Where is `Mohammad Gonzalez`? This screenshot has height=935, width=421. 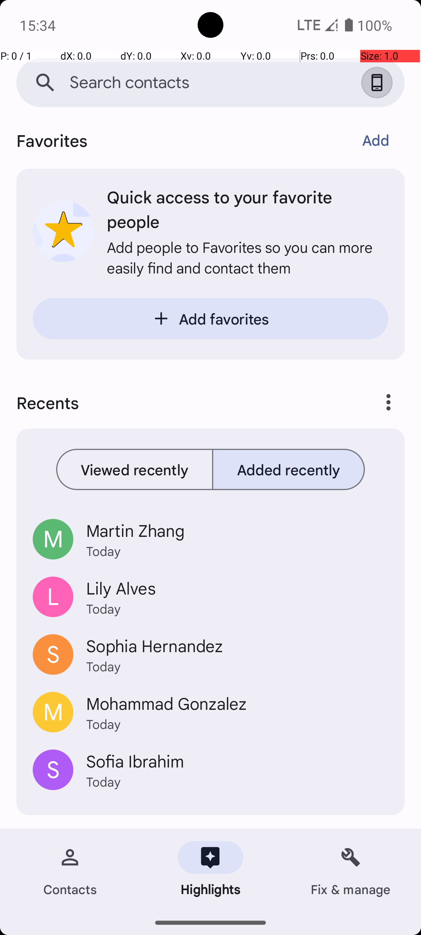
Mohammad Gonzalez is located at coordinates (237, 703).